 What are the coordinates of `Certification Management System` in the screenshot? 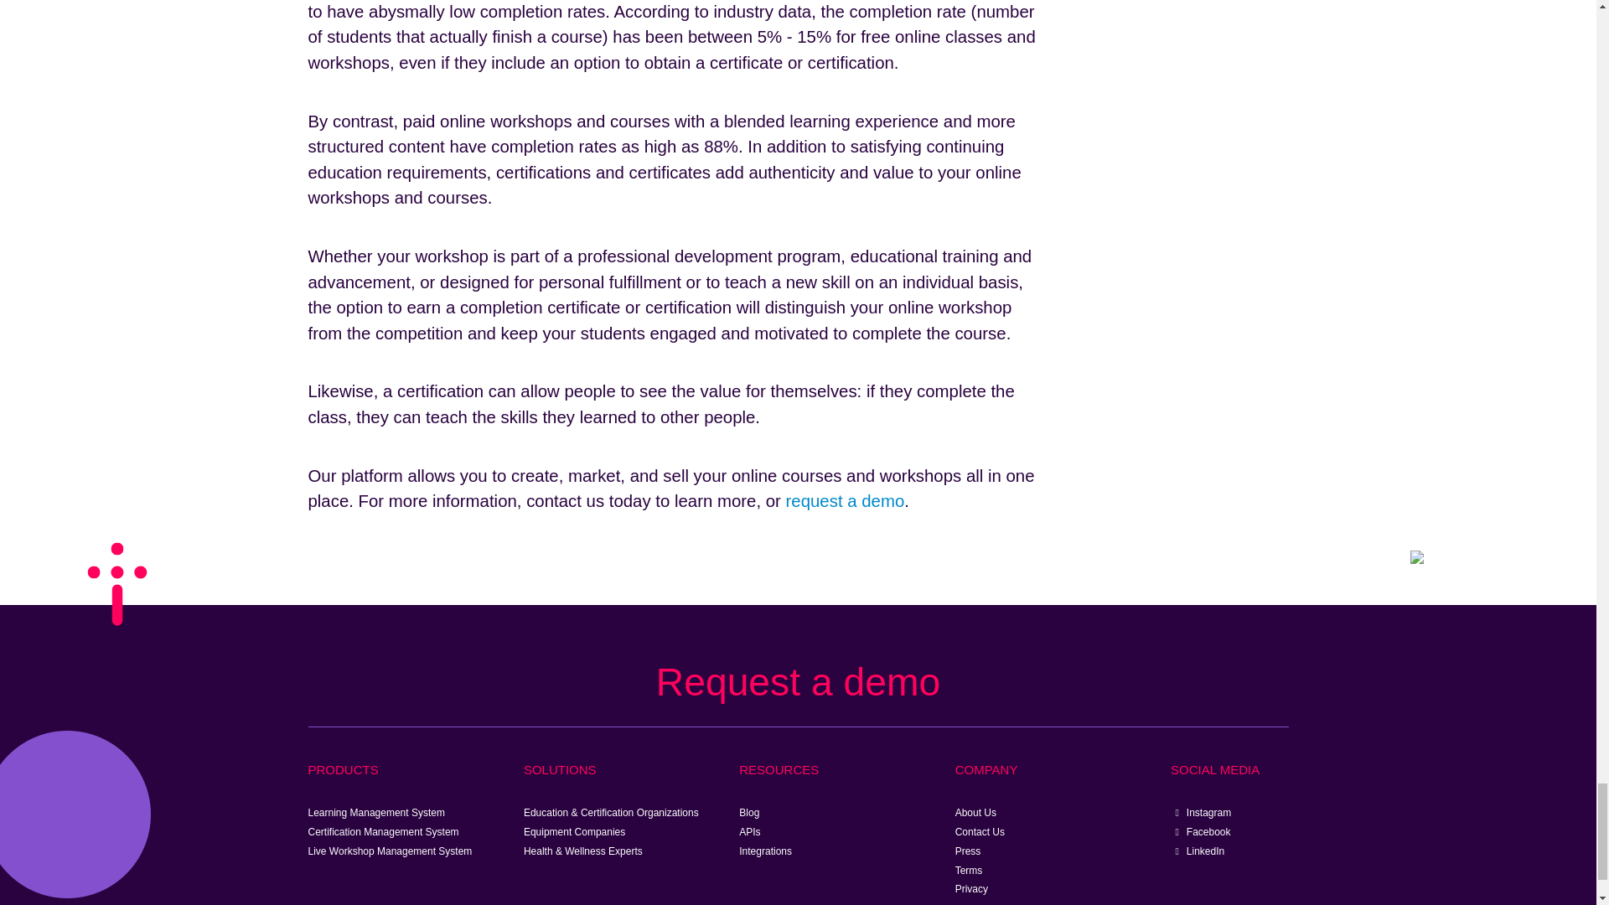 It's located at (384, 832).